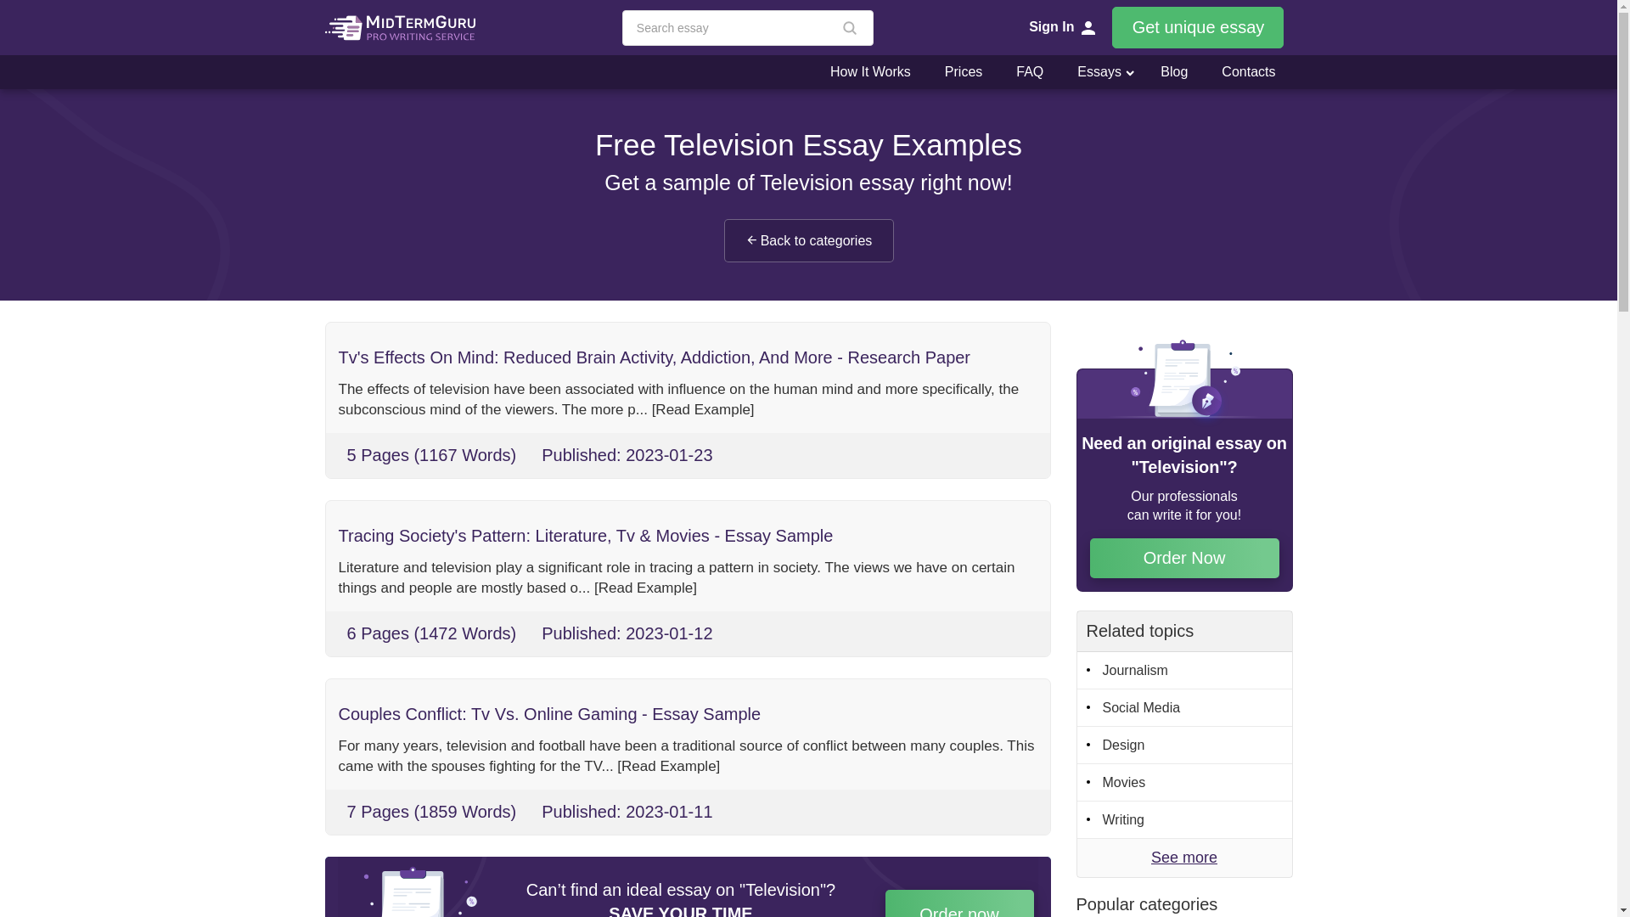 This screenshot has height=917, width=1630. Describe the element at coordinates (1029, 71) in the screenshot. I see `FAQ` at that location.